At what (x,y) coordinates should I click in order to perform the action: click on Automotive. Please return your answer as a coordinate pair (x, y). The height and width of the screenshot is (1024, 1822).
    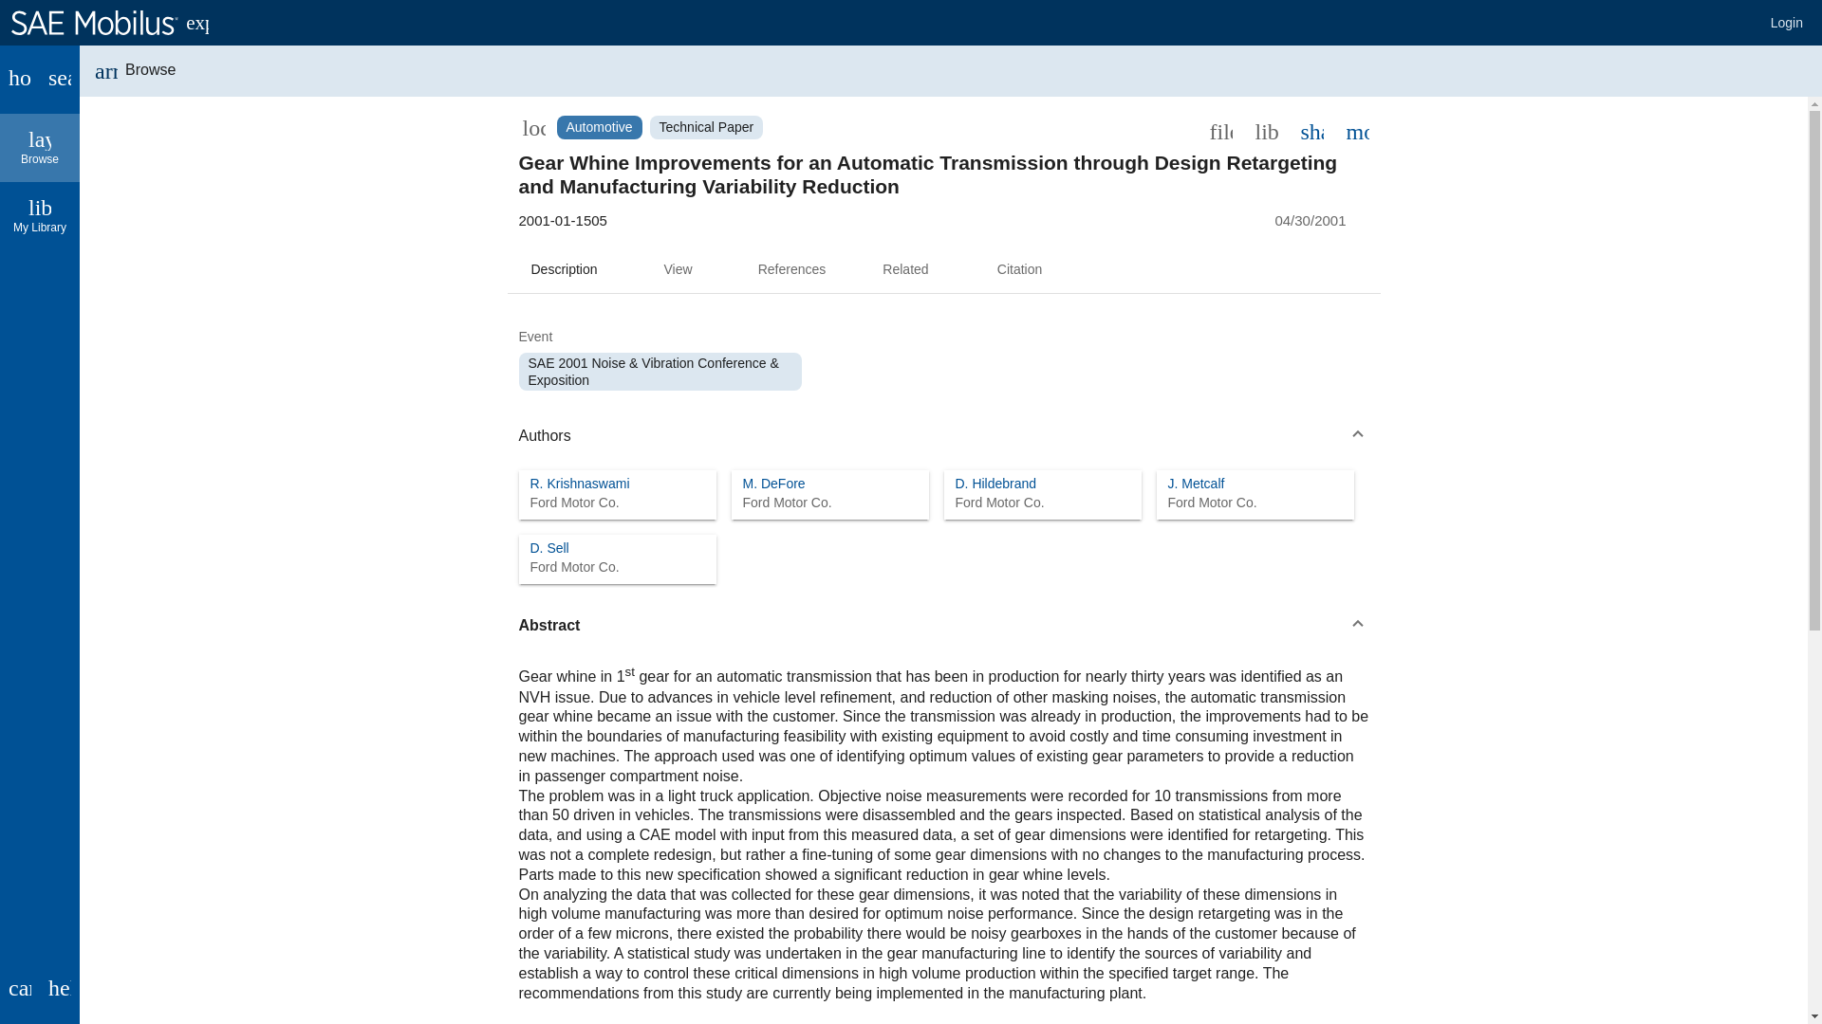
    Looking at the image, I should click on (548, 548).